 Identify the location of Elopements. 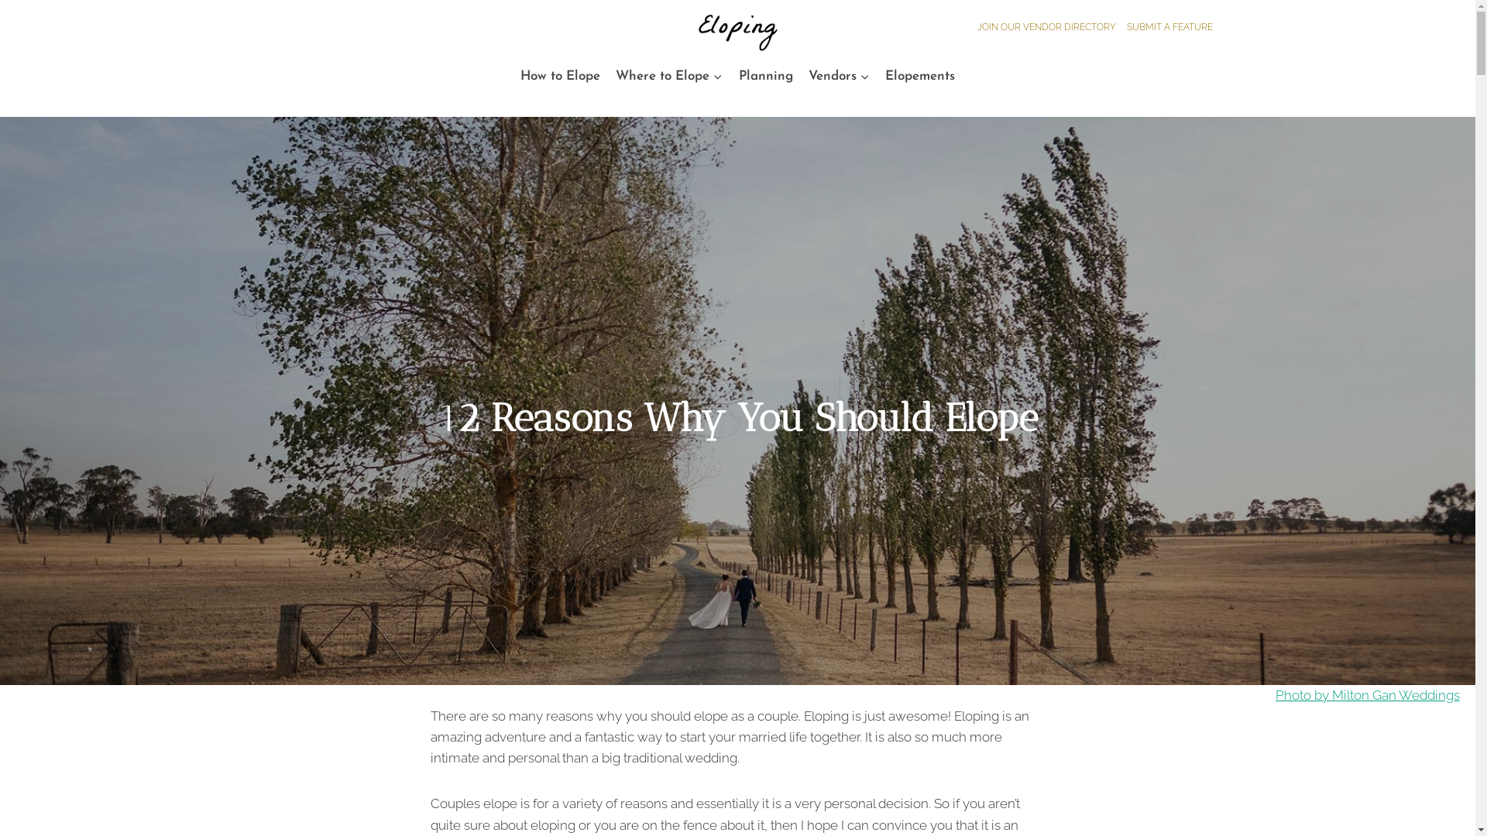
(920, 76).